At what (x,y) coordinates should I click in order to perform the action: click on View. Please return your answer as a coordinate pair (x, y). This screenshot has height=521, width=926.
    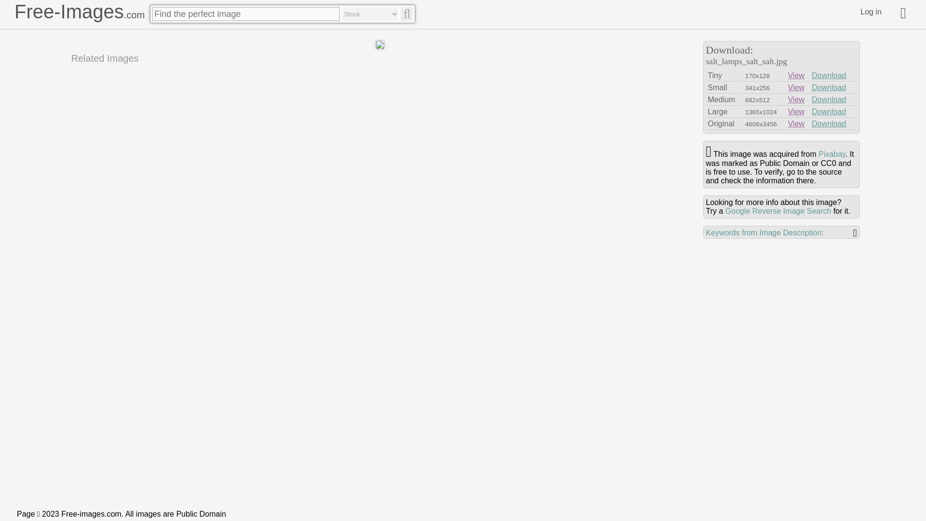
    Looking at the image, I should click on (796, 87).